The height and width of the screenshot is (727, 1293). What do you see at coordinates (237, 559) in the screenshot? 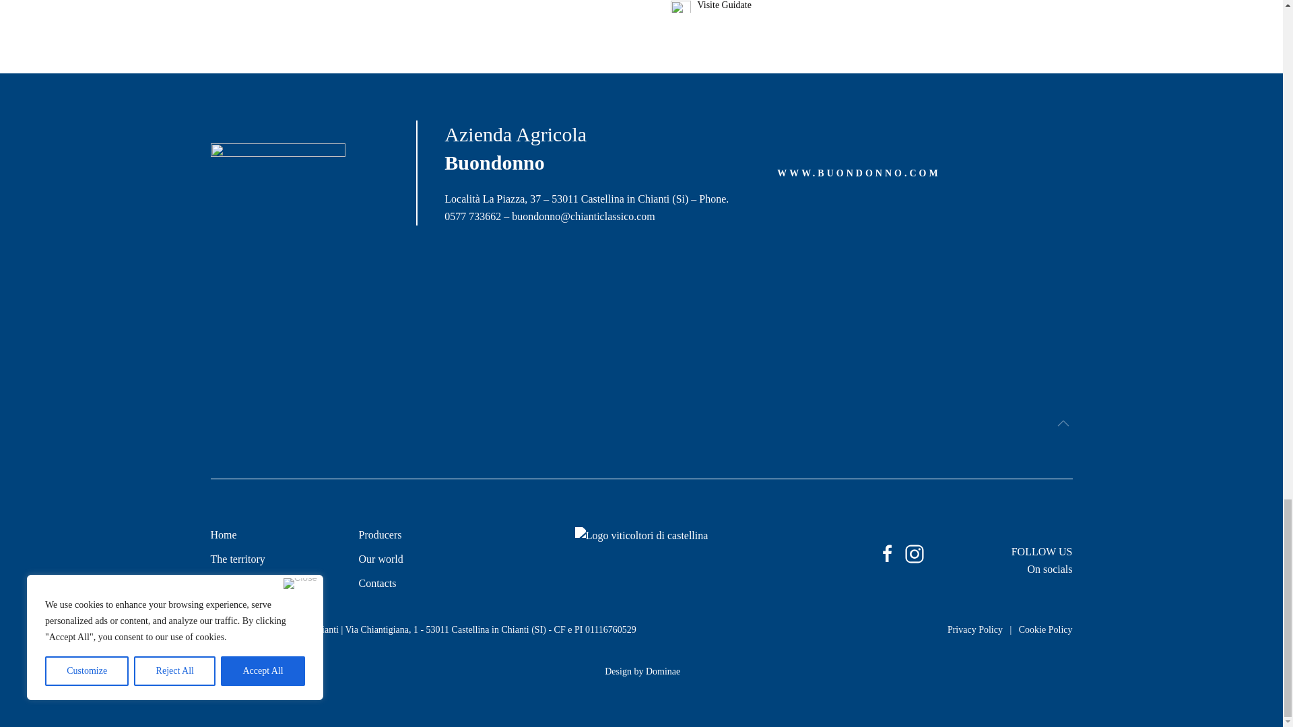
I see `The territory` at bounding box center [237, 559].